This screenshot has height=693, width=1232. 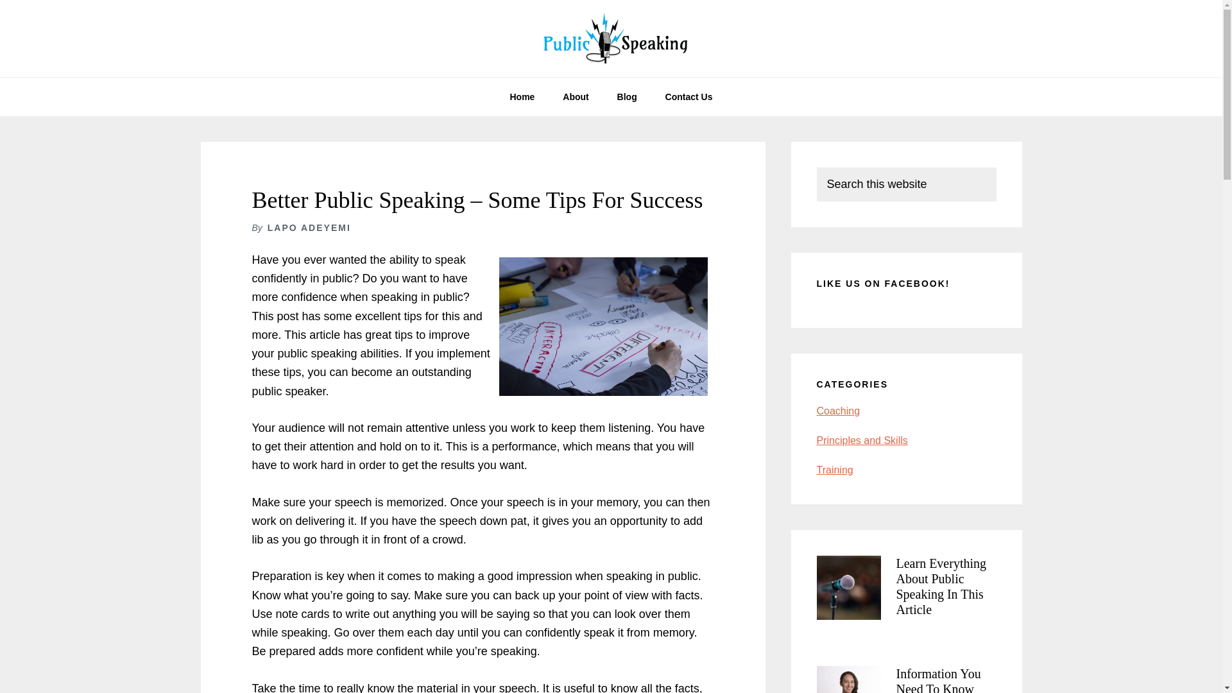 What do you see at coordinates (521, 96) in the screenshot?
I see `Home` at bounding box center [521, 96].